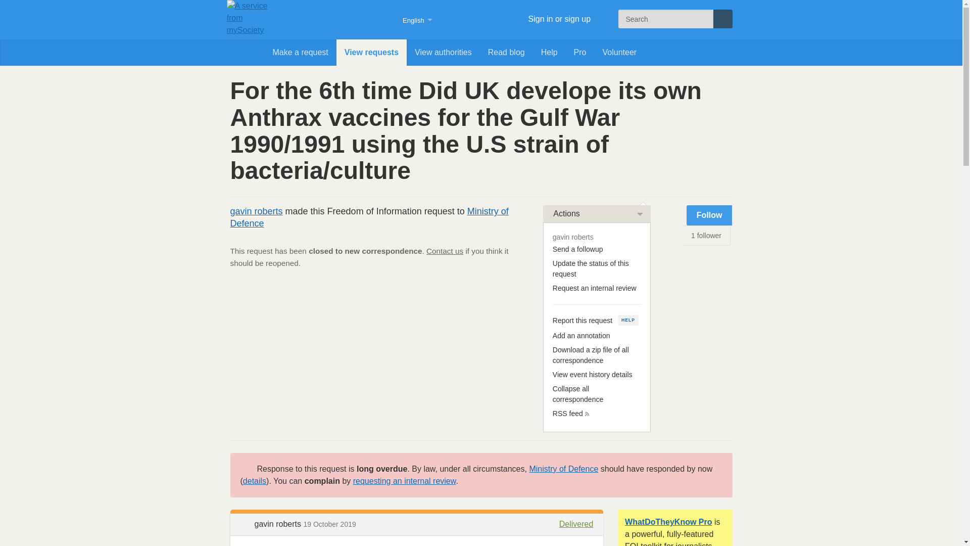 The image size is (970, 546). I want to click on Pro, so click(580, 52).